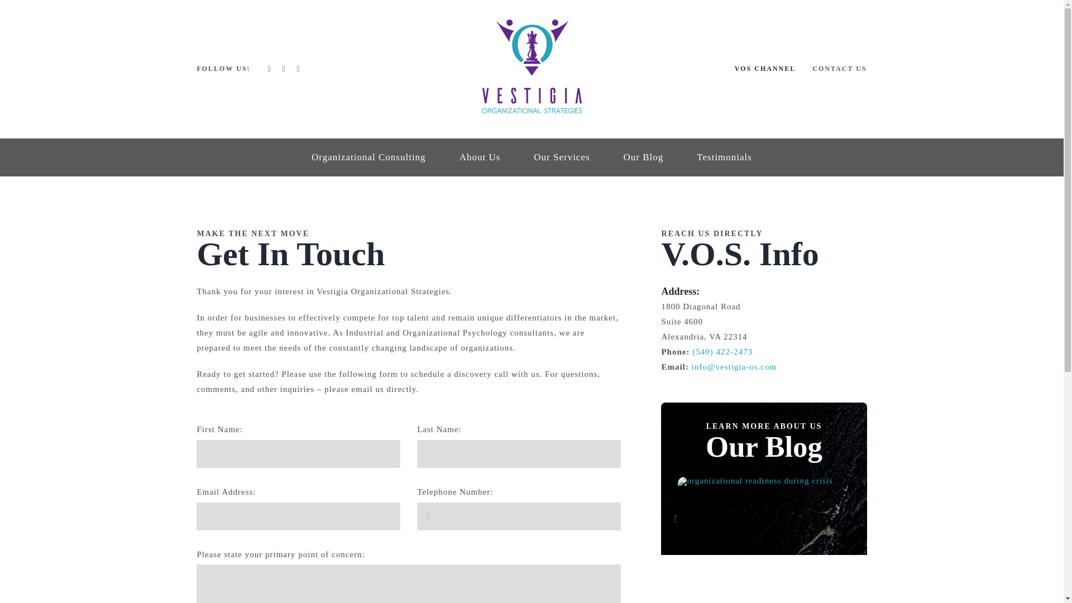 The width and height of the screenshot is (1072, 603). What do you see at coordinates (643, 157) in the screenshot?
I see `Our Blog` at bounding box center [643, 157].